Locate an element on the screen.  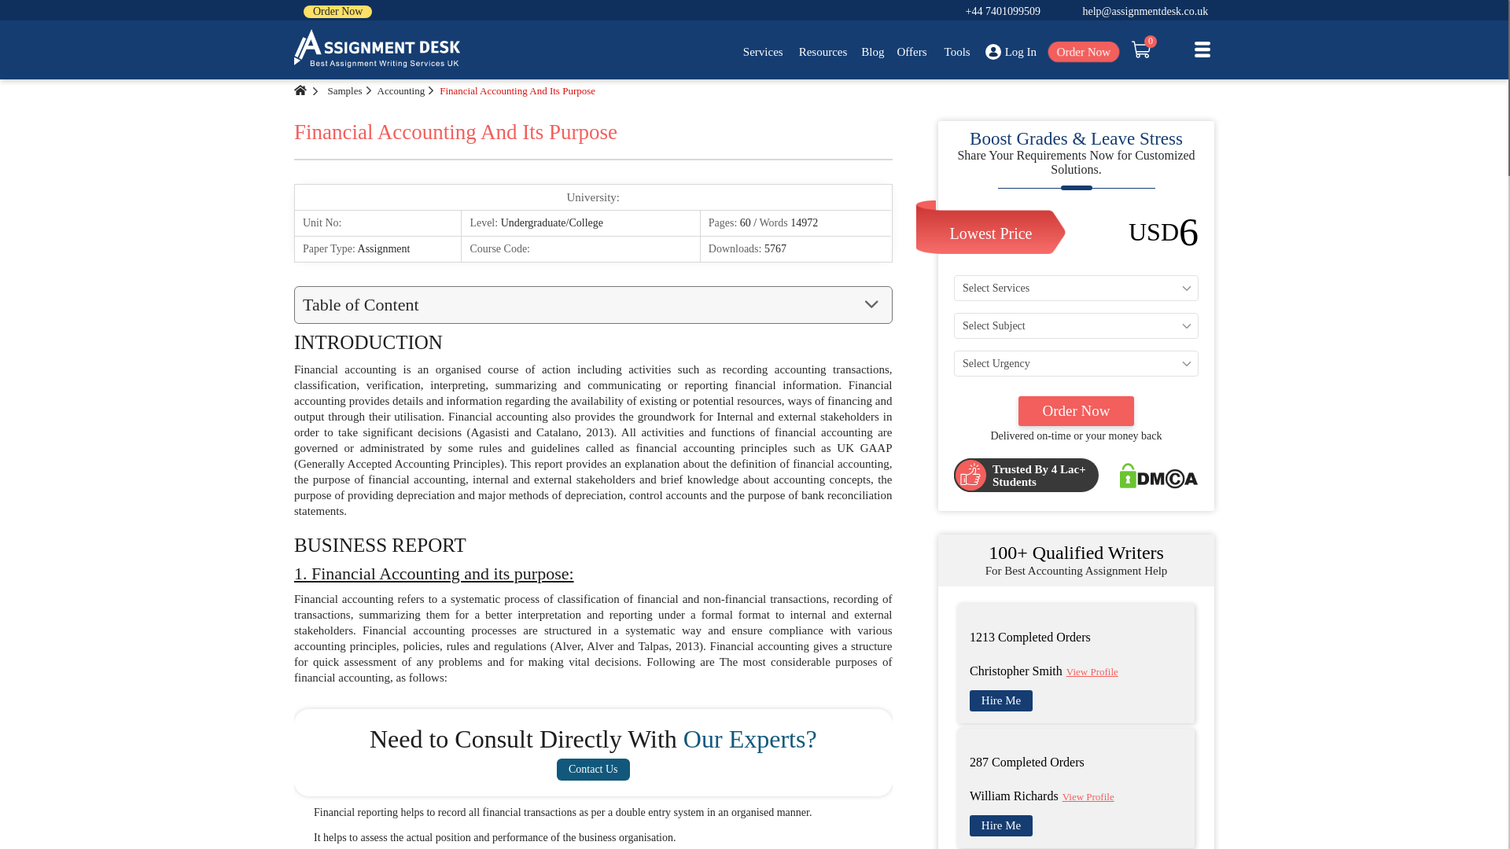
Order Now is located at coordinates (337, 11).